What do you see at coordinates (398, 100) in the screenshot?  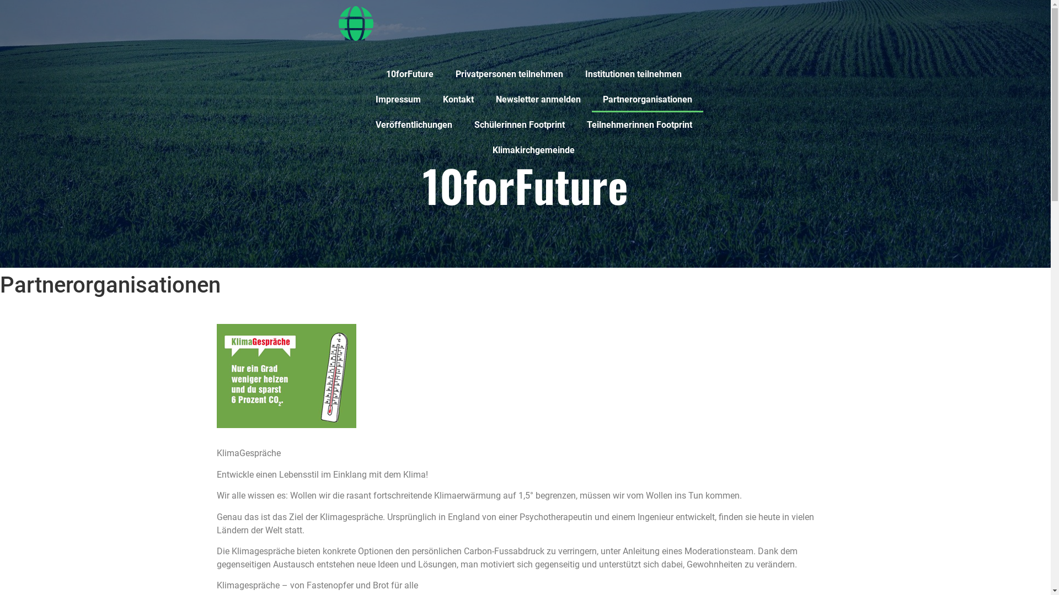 I see `Impressum` at bounding box center [398, 100].